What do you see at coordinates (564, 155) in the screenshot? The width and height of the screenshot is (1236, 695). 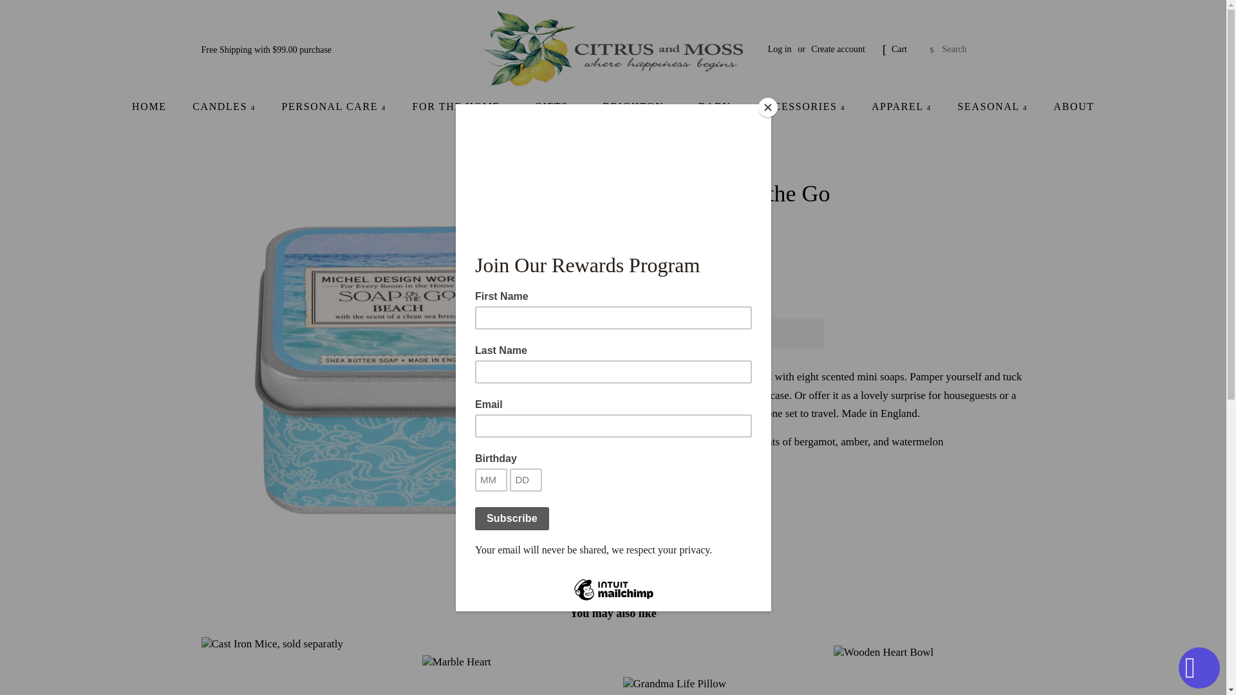 I see `Back to the frontpage` at bounding box center [564, 155].